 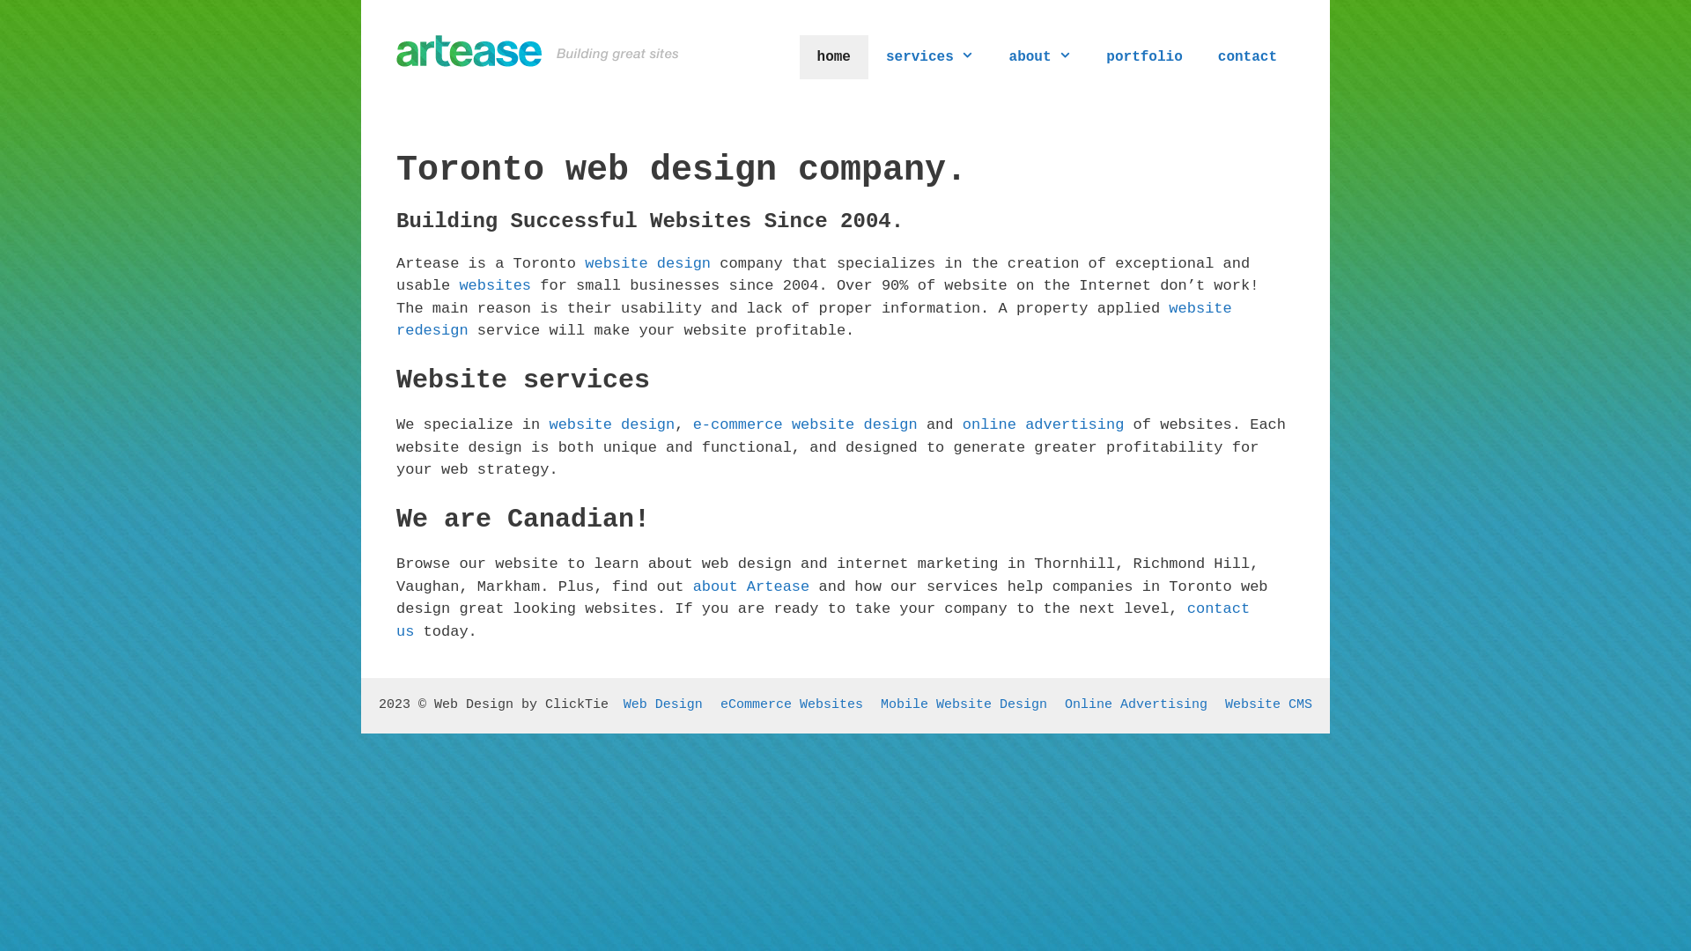 I want to click on about, so click(x=1041, y=57).